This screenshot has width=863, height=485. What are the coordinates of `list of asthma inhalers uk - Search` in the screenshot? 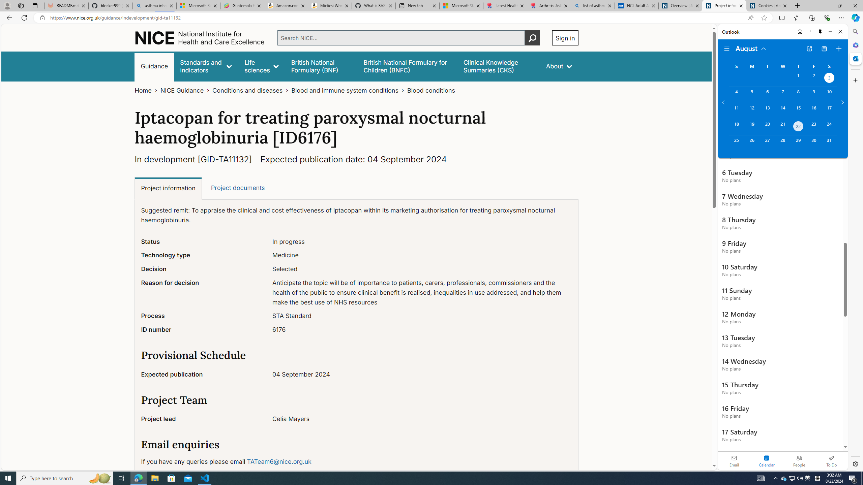 It's located at (593, 6).